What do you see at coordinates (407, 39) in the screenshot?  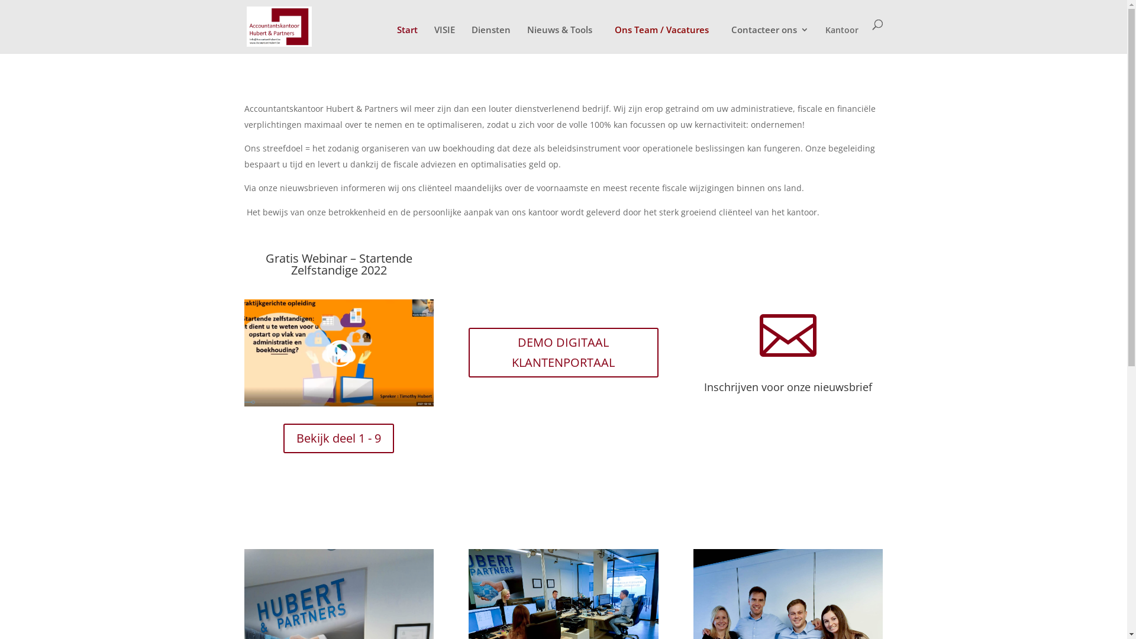 I see `Start` at bounding box center [407, 39].